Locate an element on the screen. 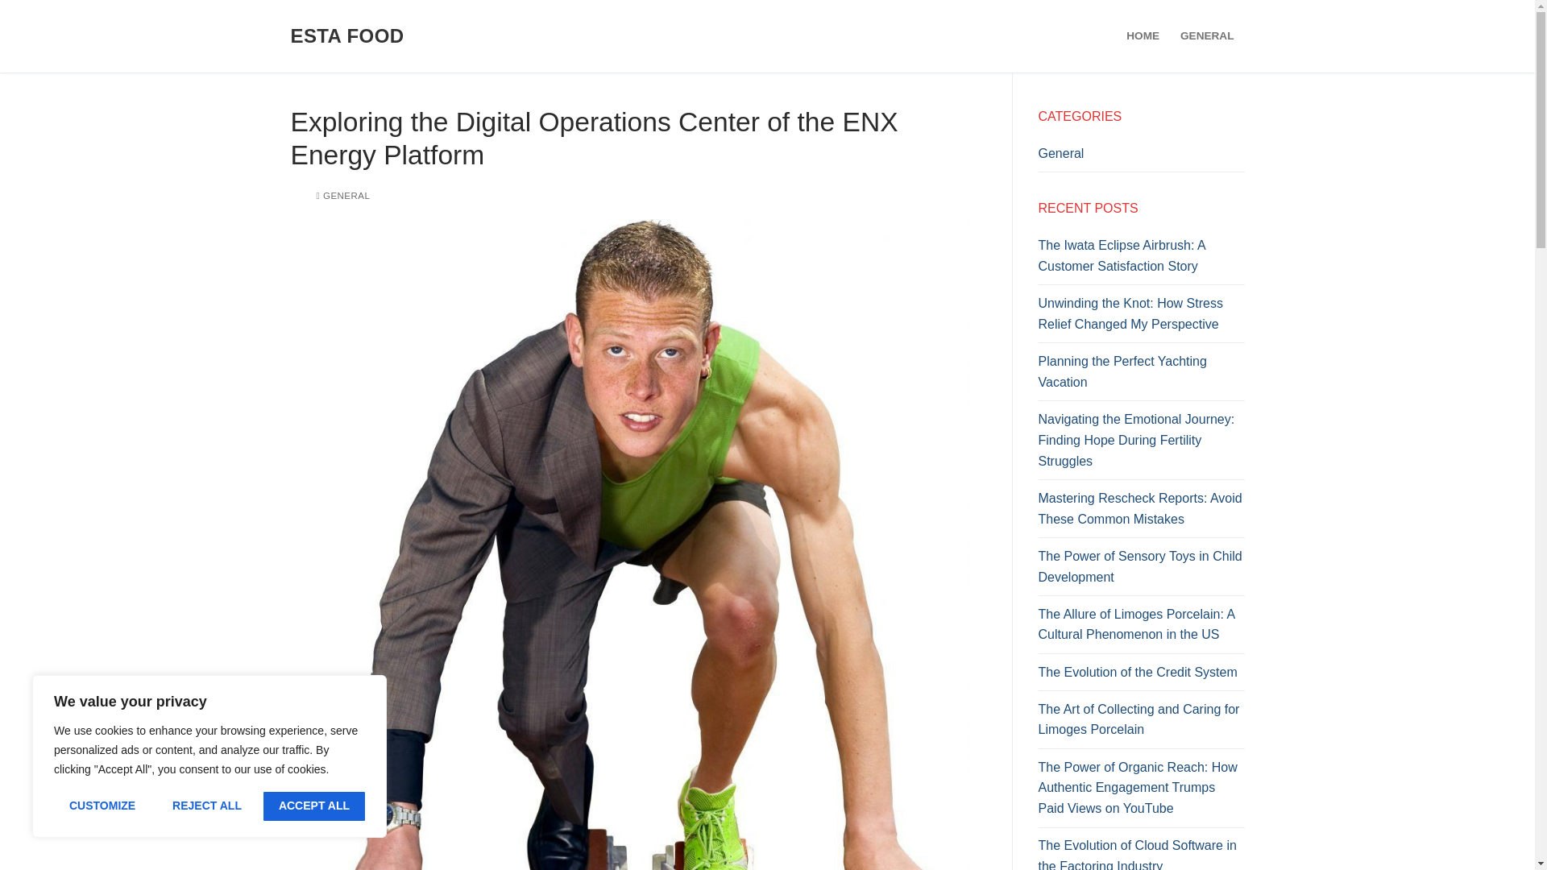 The height and width of the screenshot is (870, 1547). The Iwata Eclipse Airbrush: A Customer Satisfaction Story is located at coordinates (1141, 259).